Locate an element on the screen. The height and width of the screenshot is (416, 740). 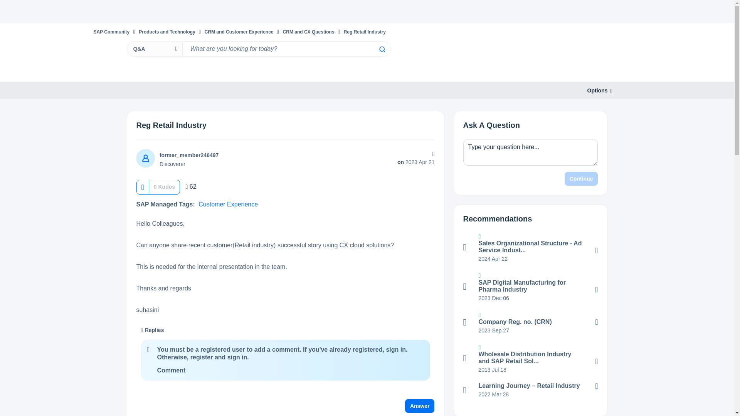
Search is located at coordinates (382, 49).